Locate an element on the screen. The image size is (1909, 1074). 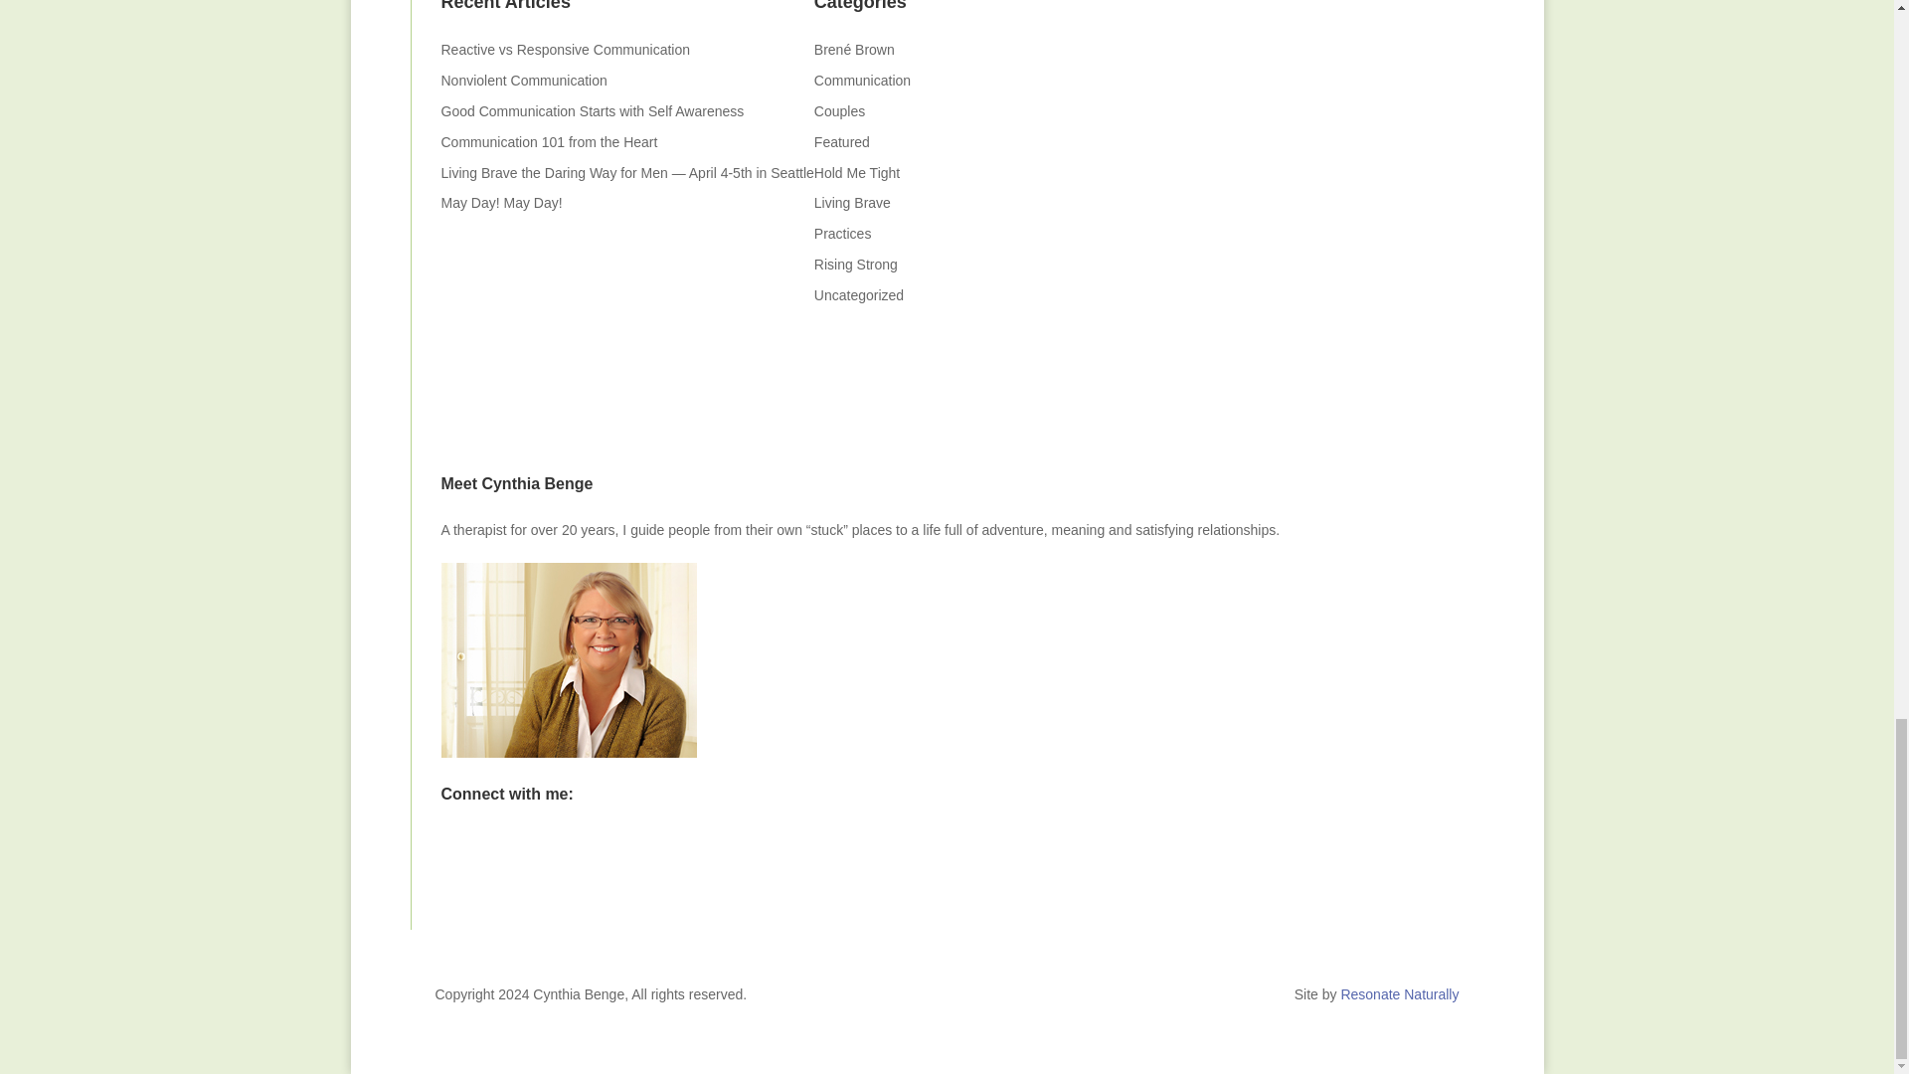
Couples is located at coordinates (839, 110).